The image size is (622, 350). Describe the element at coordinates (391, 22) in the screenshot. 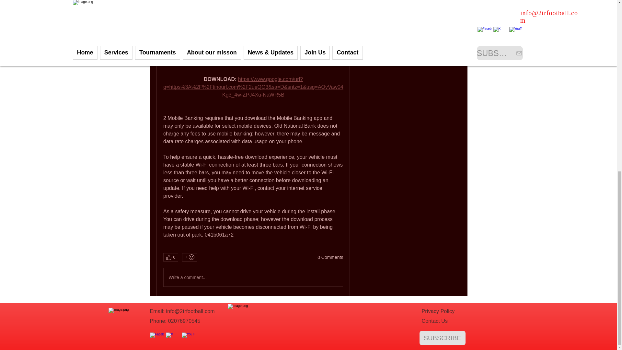

I see `andi-28.07` at that location.